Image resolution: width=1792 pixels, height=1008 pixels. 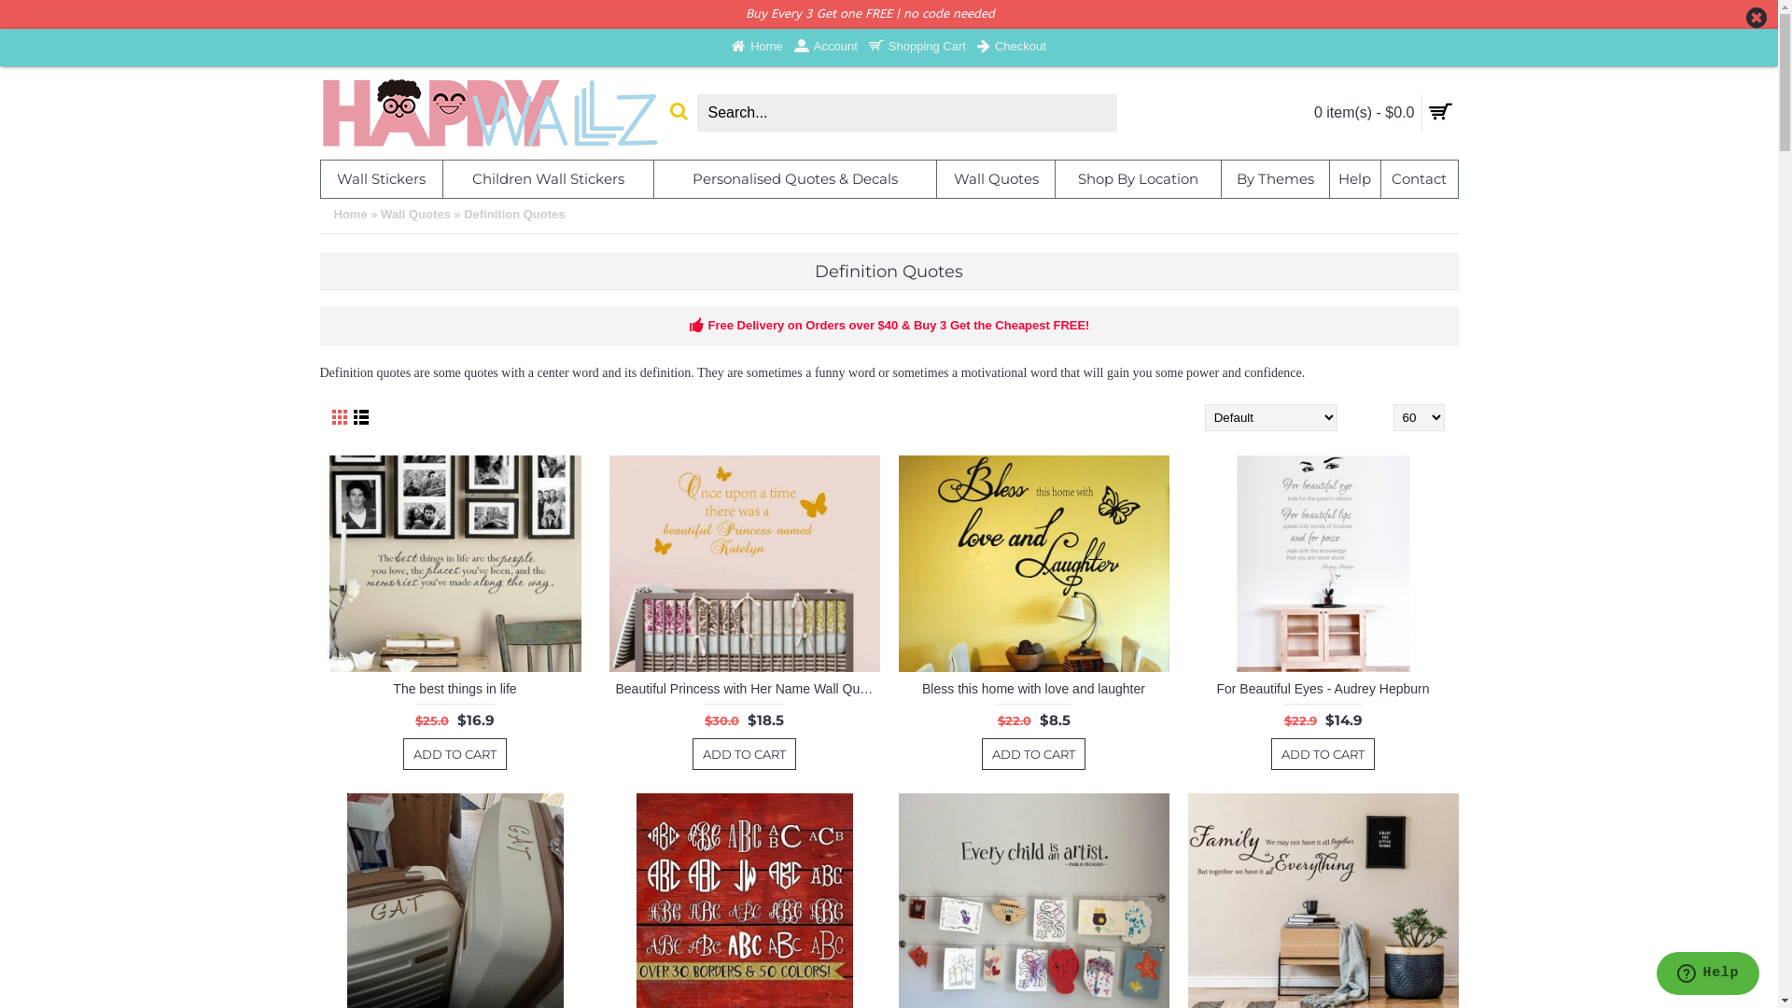 What do you see at coordinates (491, 113) in the screenshot?
I see `HappyWallz Stickers AU` at bounding box center [491, 113].